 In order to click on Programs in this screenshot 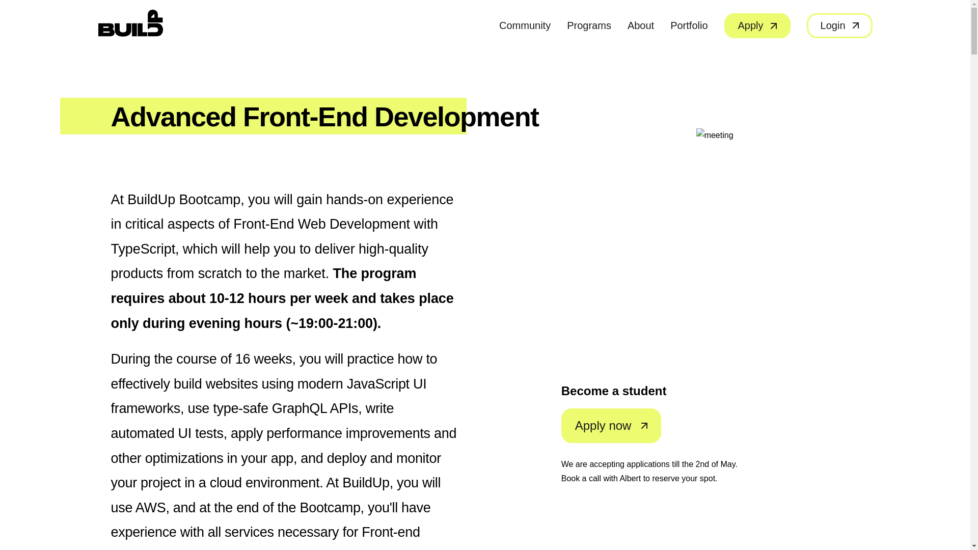, I will do `click(589, 25)`.